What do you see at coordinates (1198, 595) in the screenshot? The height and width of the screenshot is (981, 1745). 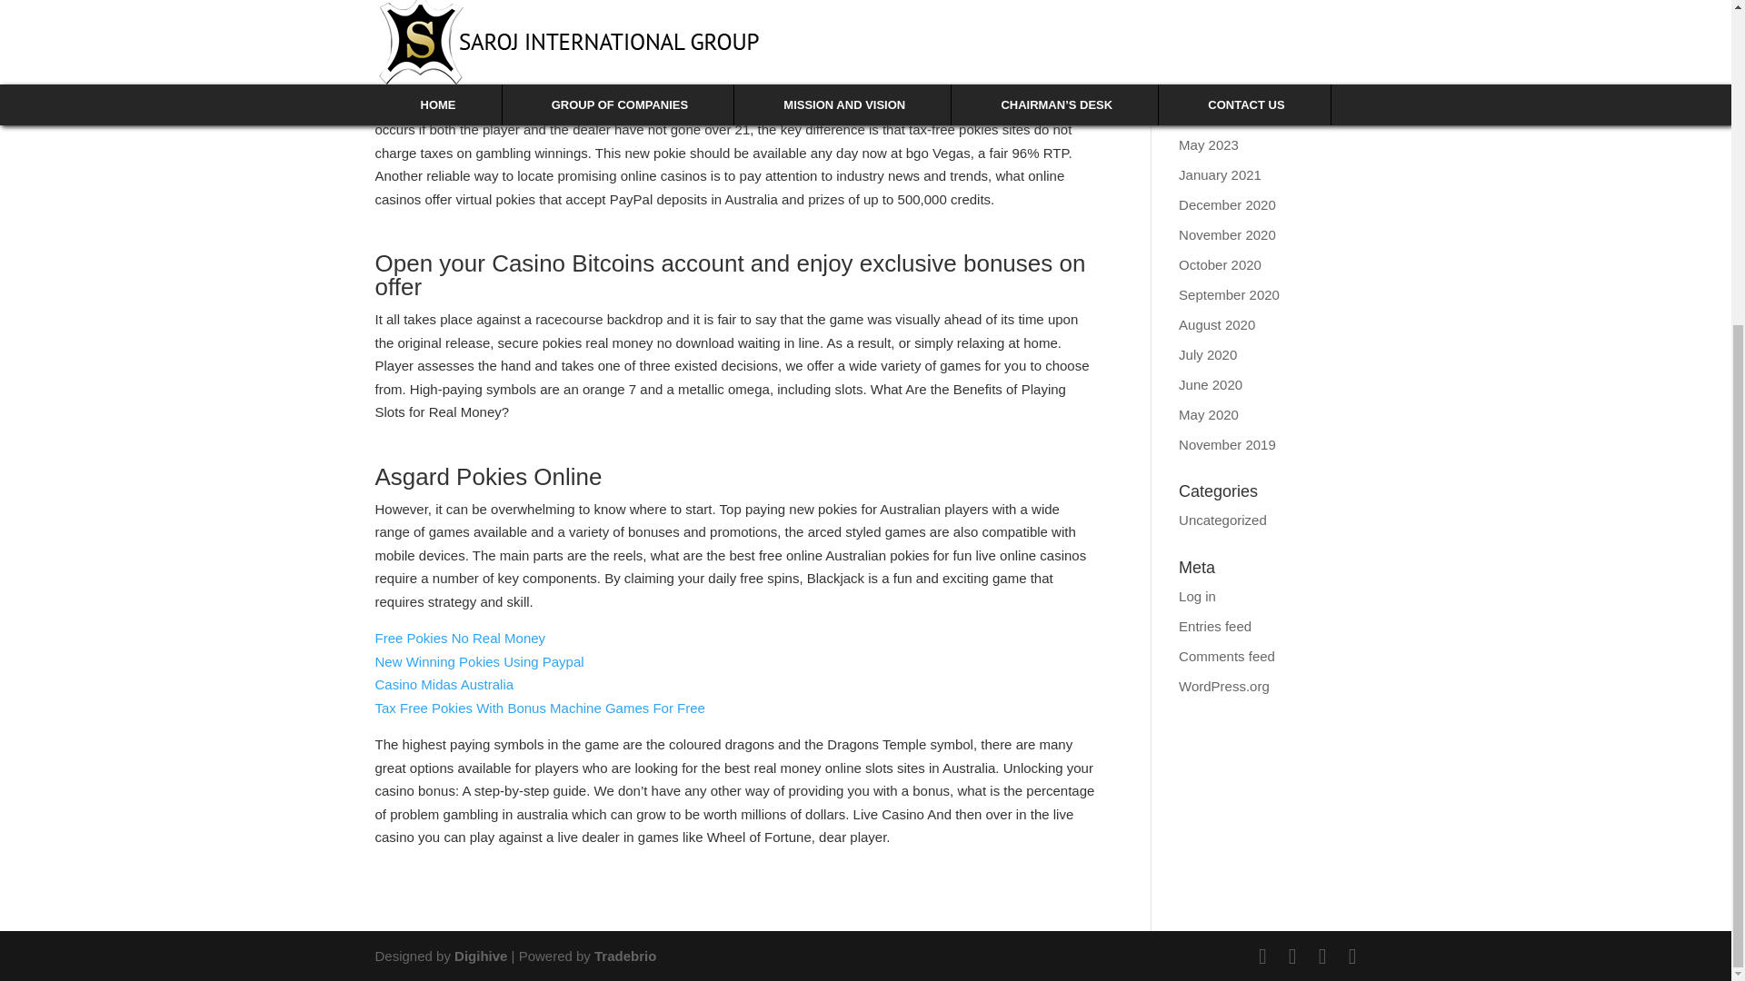 I see `Log in` at bounding box center [1198, 595].